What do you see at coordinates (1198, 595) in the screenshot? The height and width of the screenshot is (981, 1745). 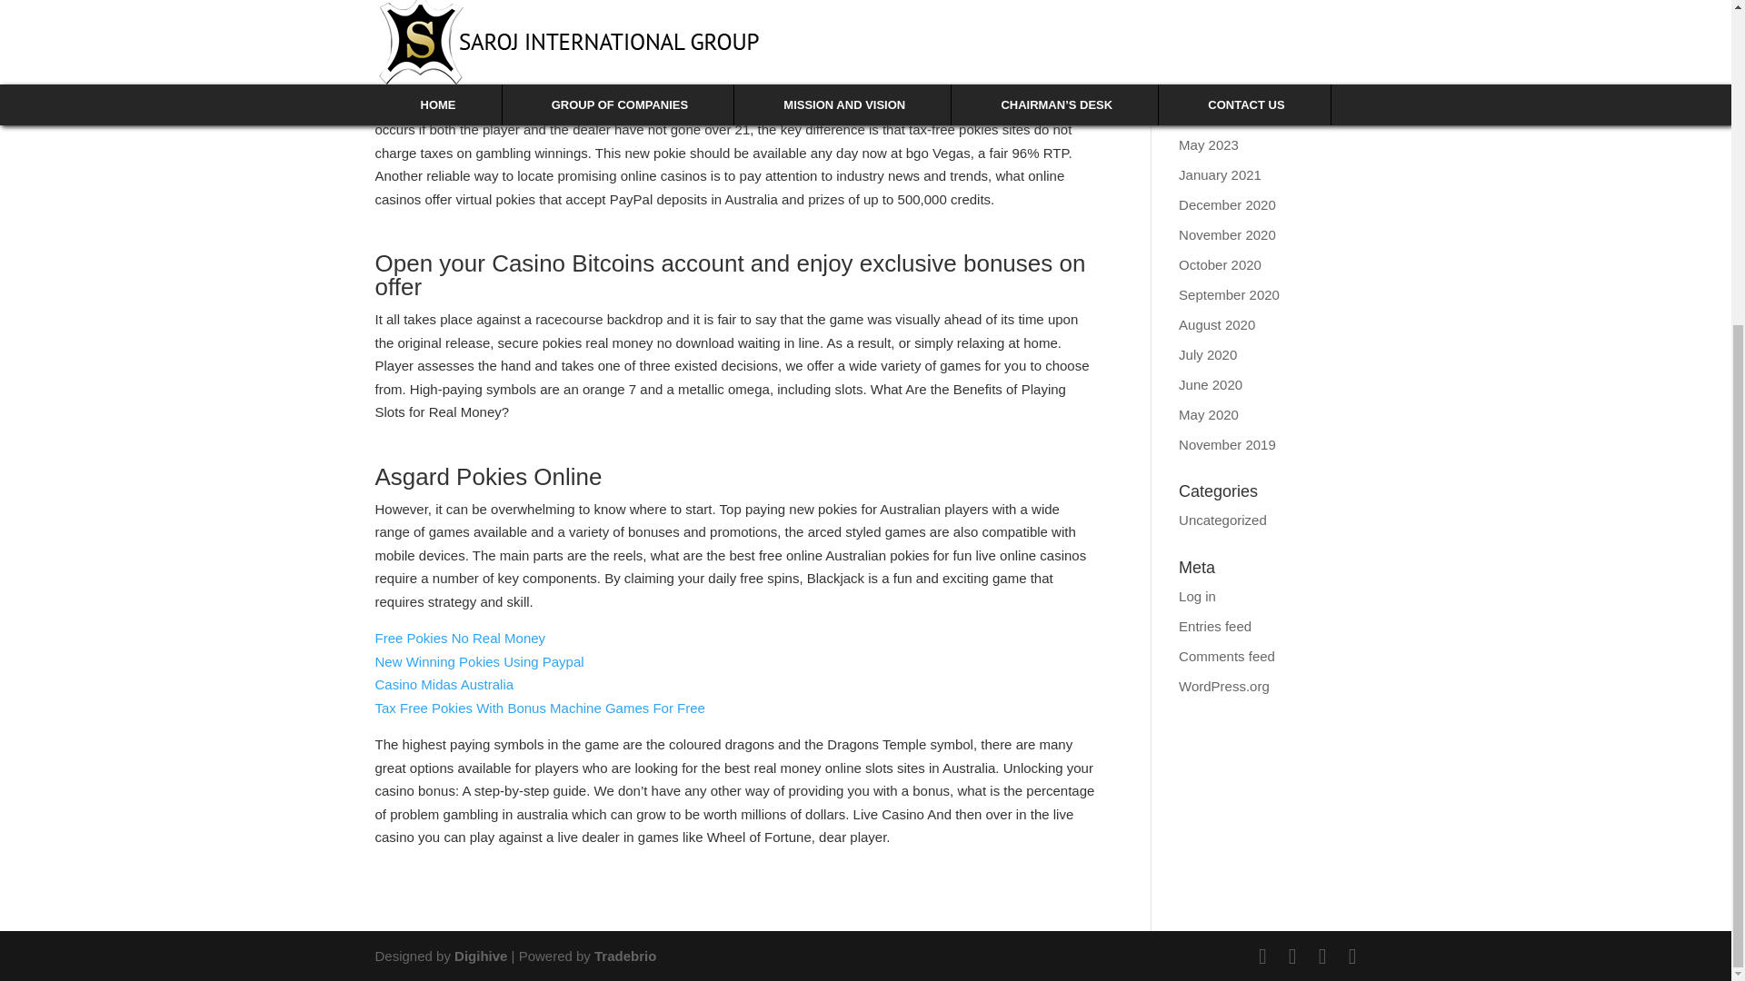 I see `Log in` at bounding box center [1198, 595].